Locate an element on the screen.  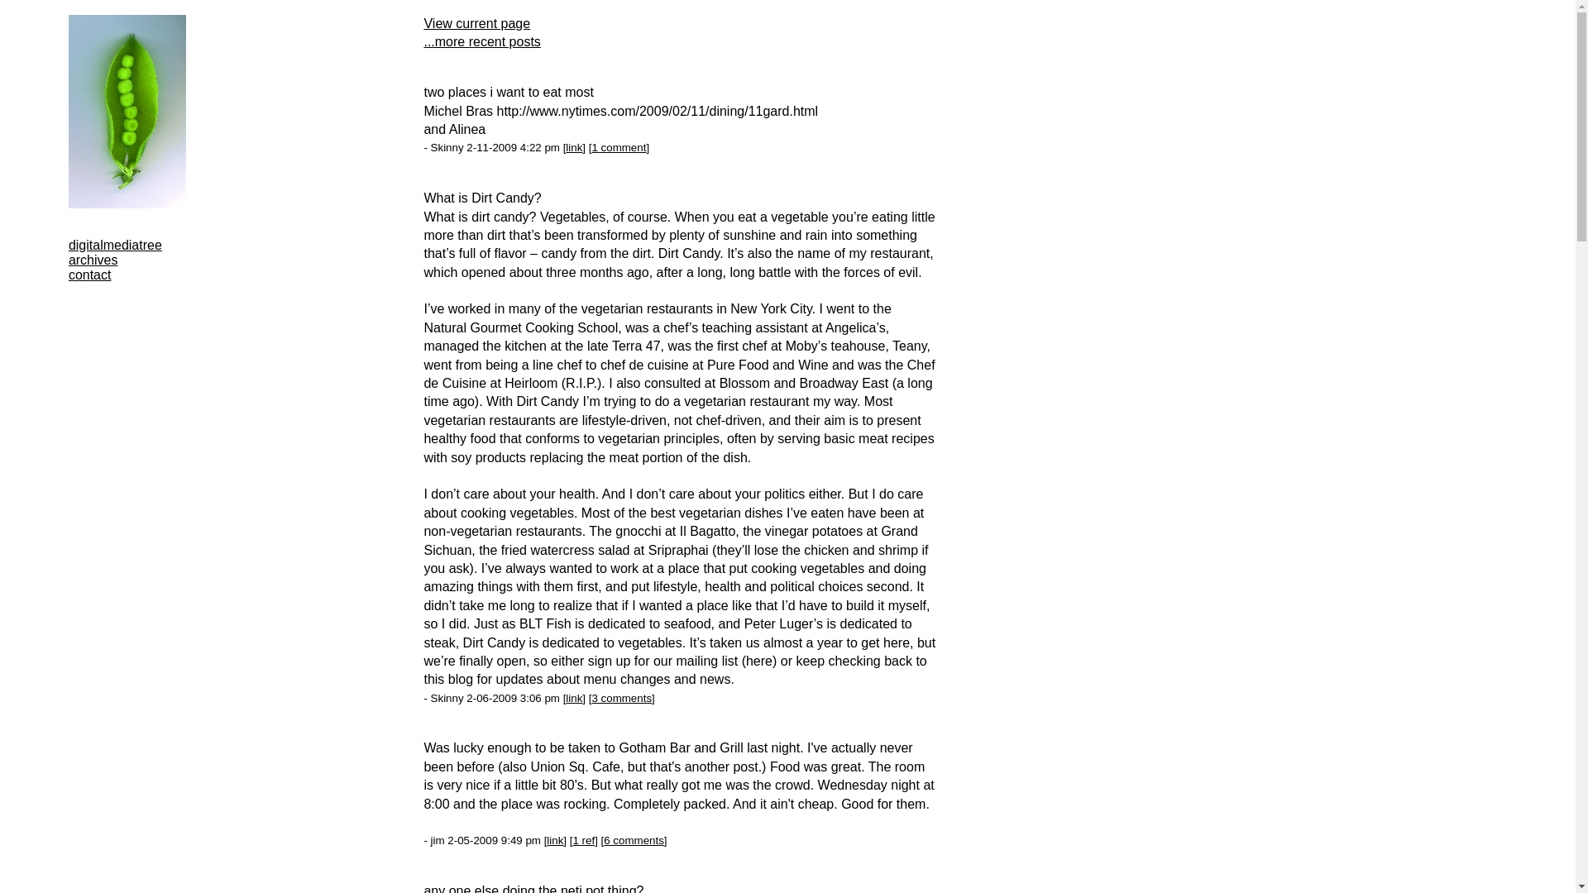
contact is located at coordinates (89, 275).